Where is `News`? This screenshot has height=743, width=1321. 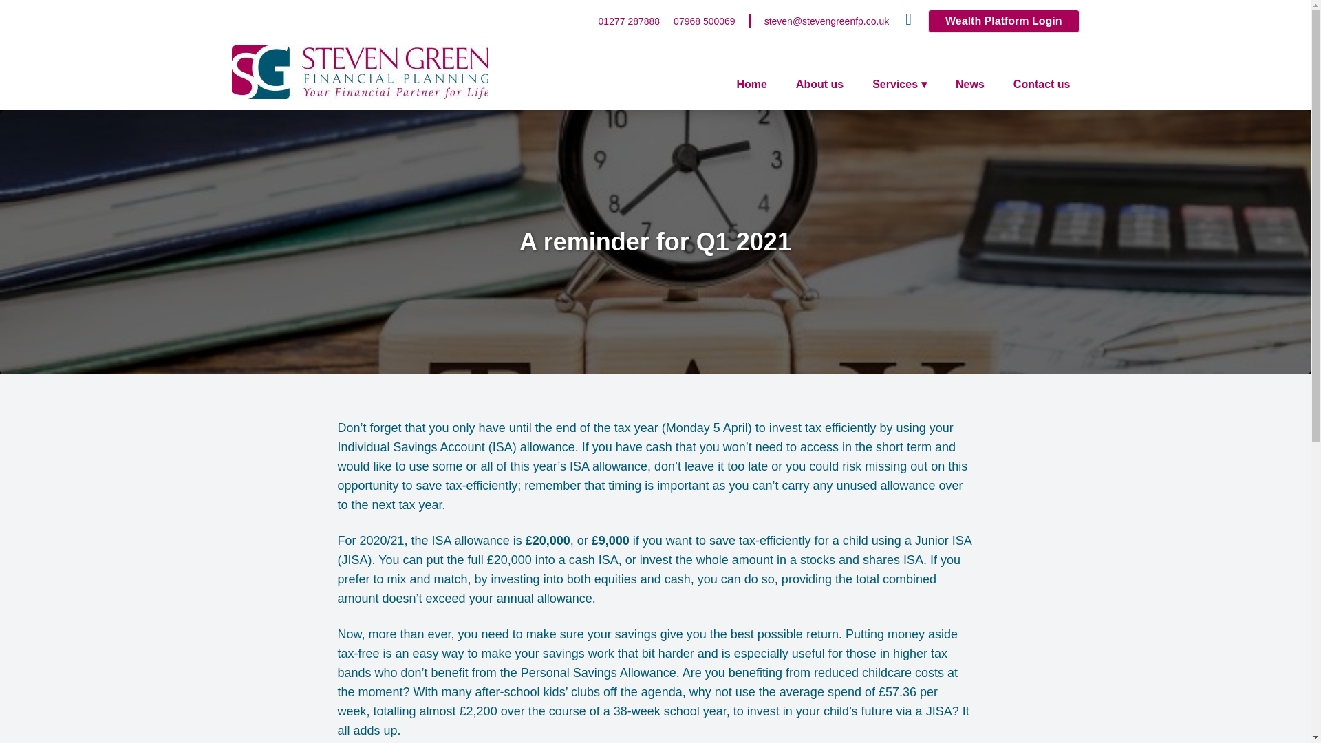
News is located at coordinates (970, 84).